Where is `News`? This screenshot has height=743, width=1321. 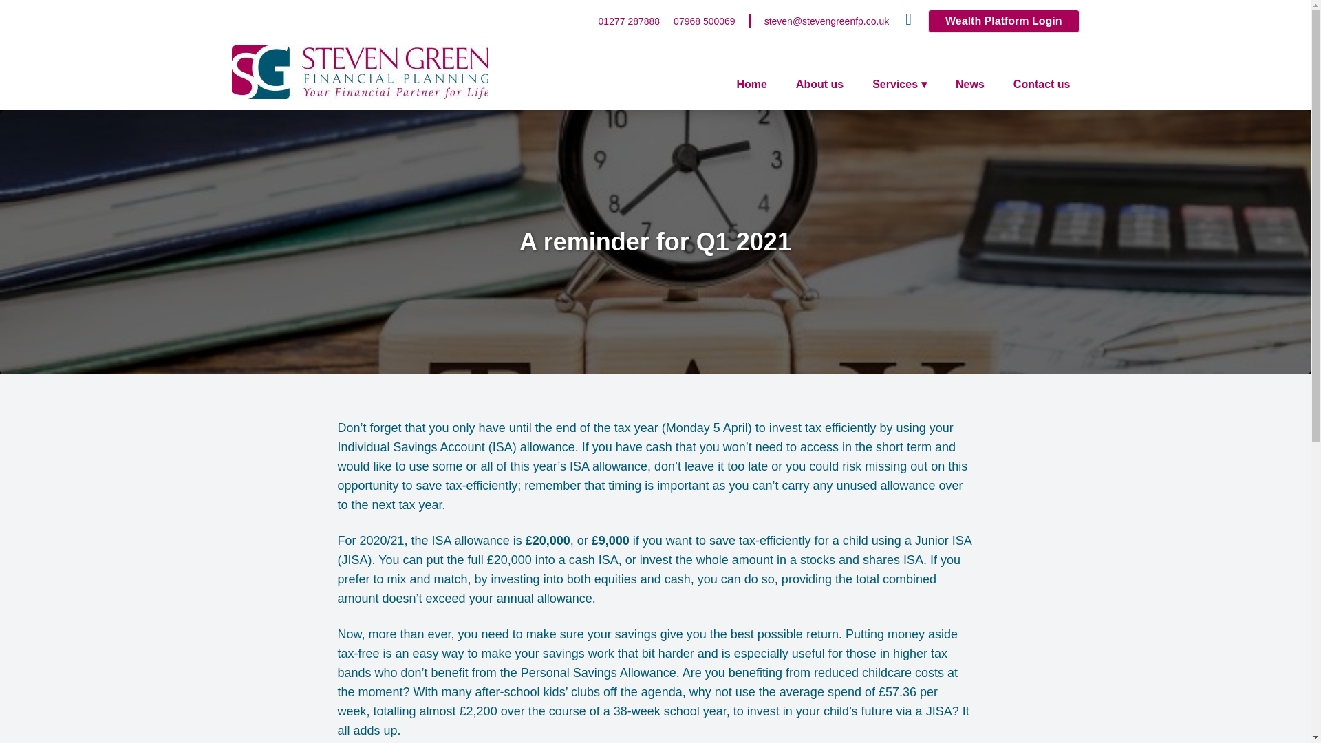
News is located at coordinates (970, 84).